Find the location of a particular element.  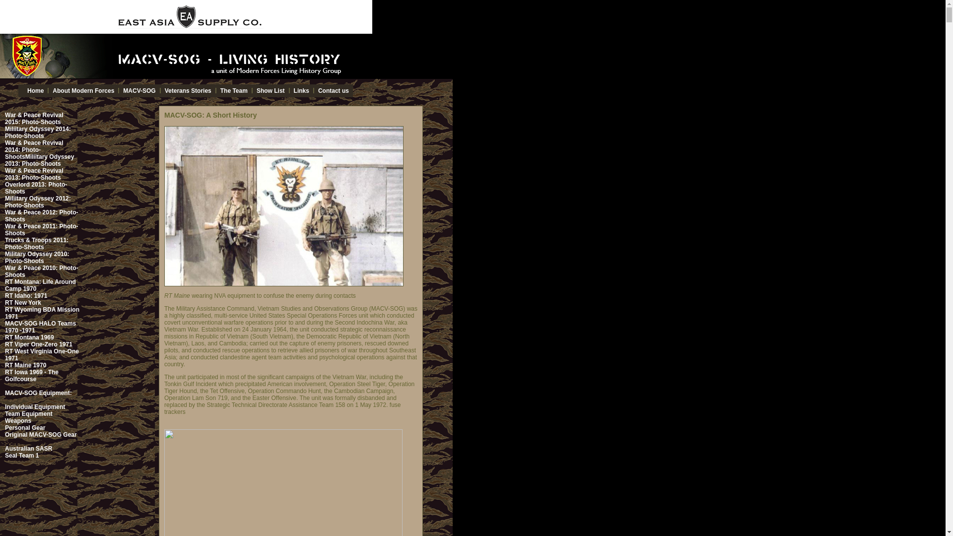

Team Equipment is located at coordinates (28, 414).